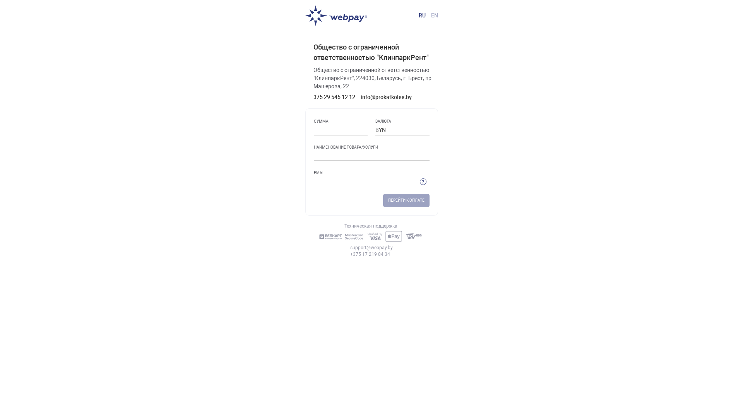  Describe the element at coordinates (435, 15) in the screenshot. I see `EN` at that location.